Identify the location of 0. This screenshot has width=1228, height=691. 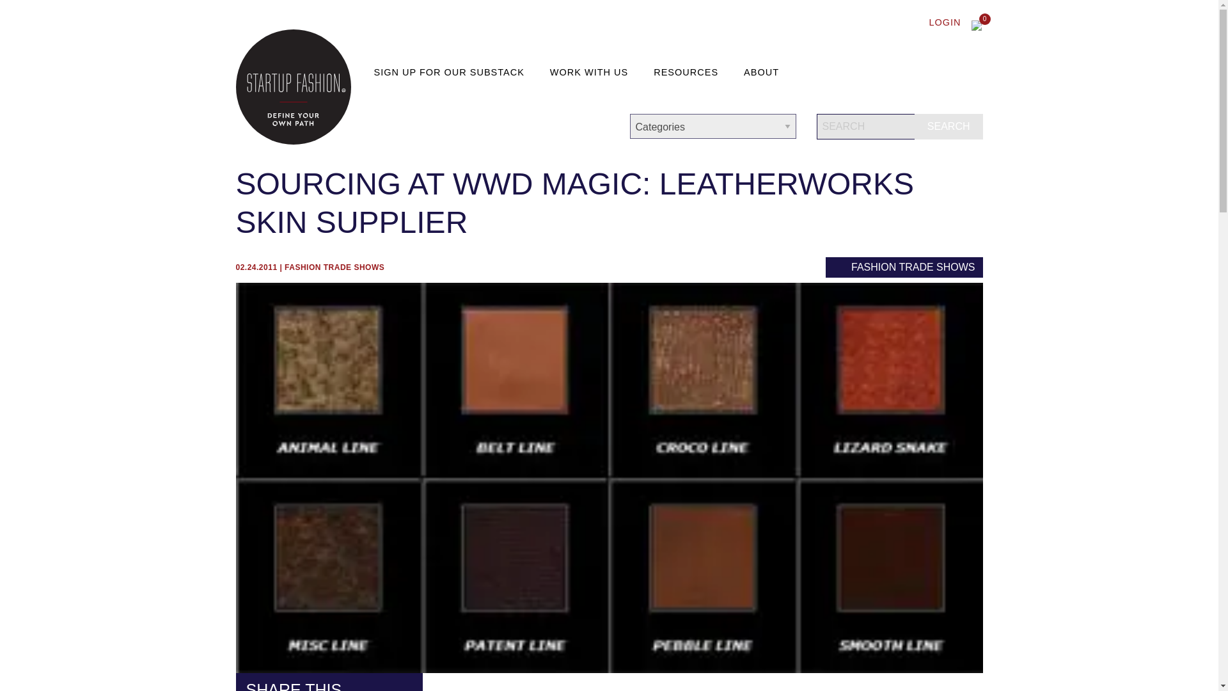
(977, 25).